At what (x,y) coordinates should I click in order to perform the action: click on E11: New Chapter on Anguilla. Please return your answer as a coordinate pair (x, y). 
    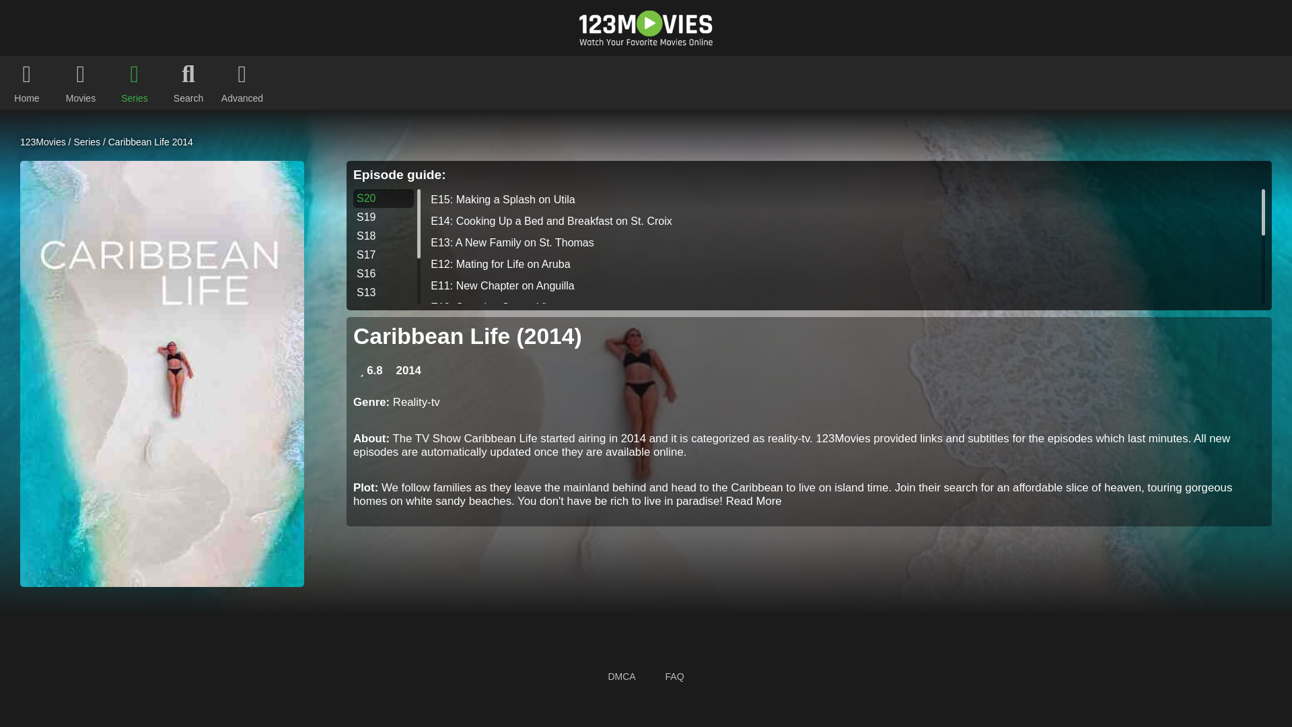
    Looking at the image, I should click on (841, 285).